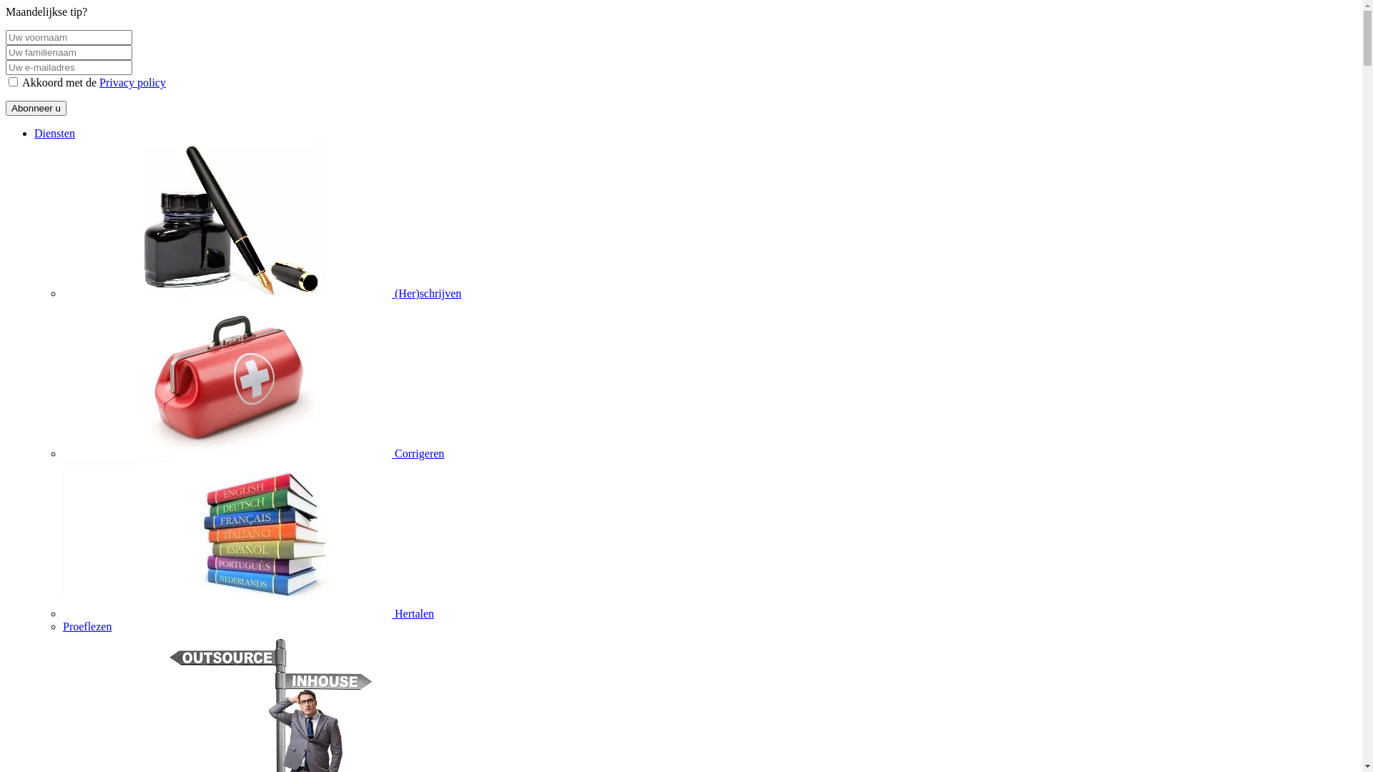 This screenshot has width=1373, height=772. I want to click on Voorwaarden, so click(13, 81).